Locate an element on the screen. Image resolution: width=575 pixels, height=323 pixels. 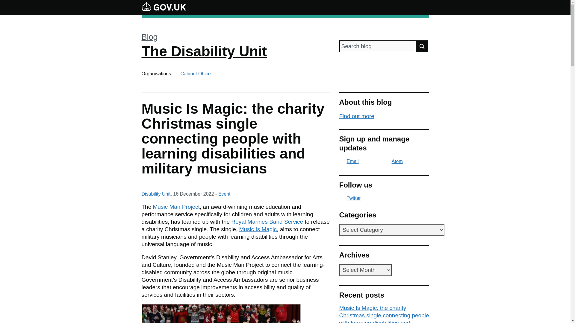
Go to the GOV.UK homepage is located at coordinates (164, 7).